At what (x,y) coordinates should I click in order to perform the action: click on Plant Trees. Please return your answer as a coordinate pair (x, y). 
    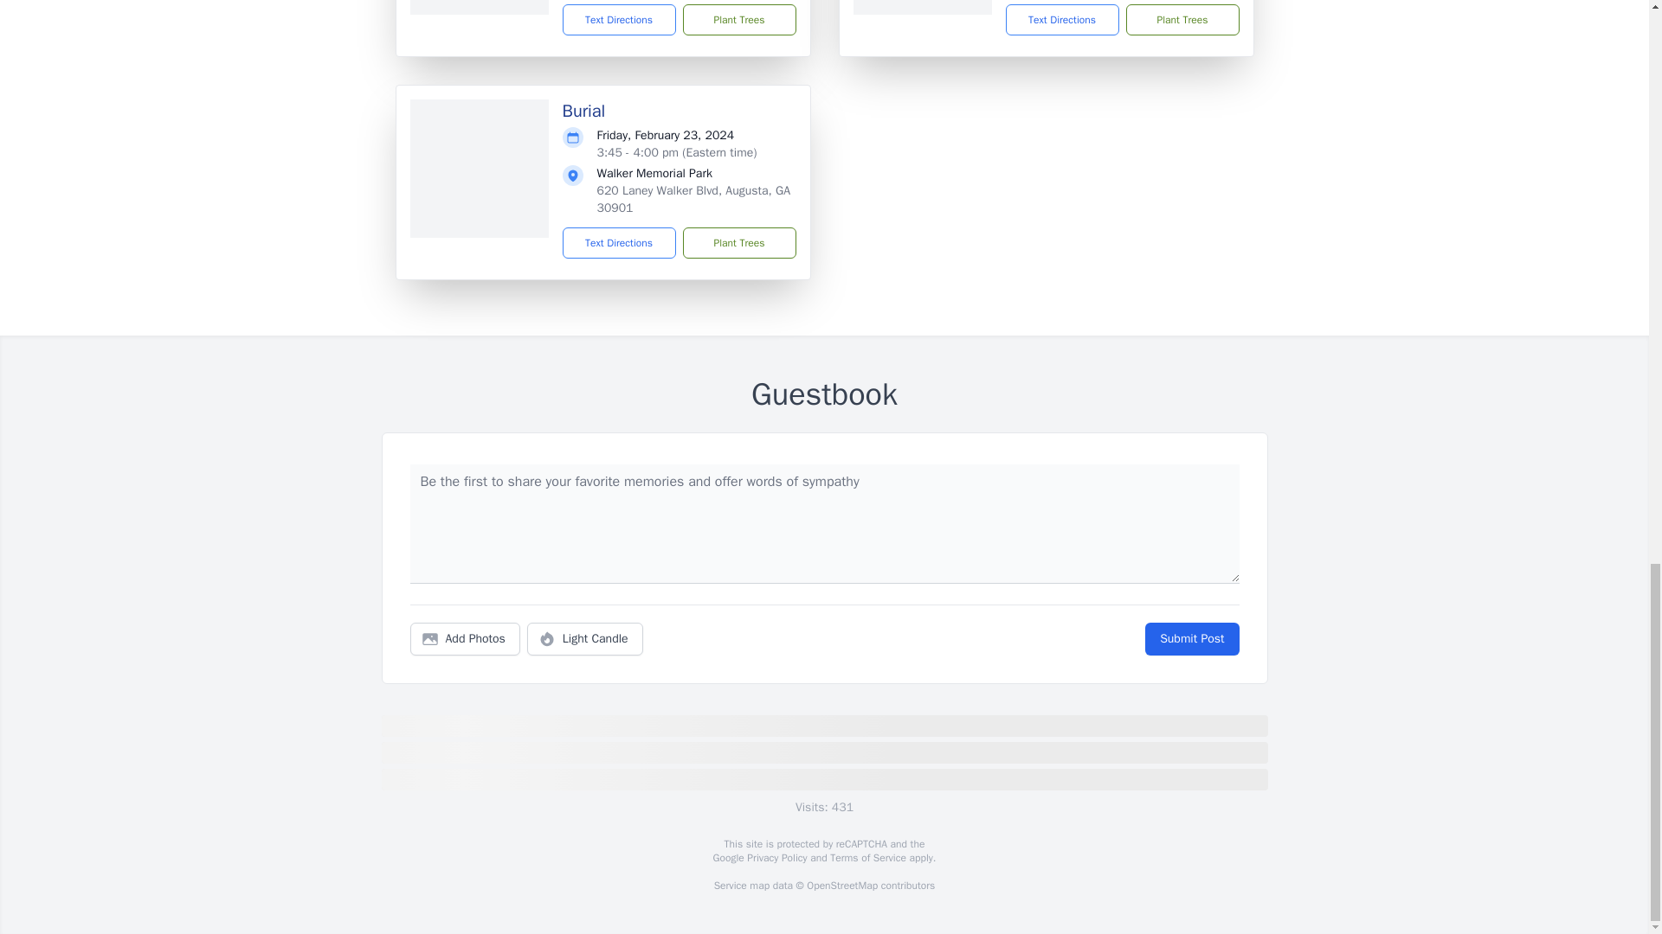
    Looking at the image, I should click on (738, 243).